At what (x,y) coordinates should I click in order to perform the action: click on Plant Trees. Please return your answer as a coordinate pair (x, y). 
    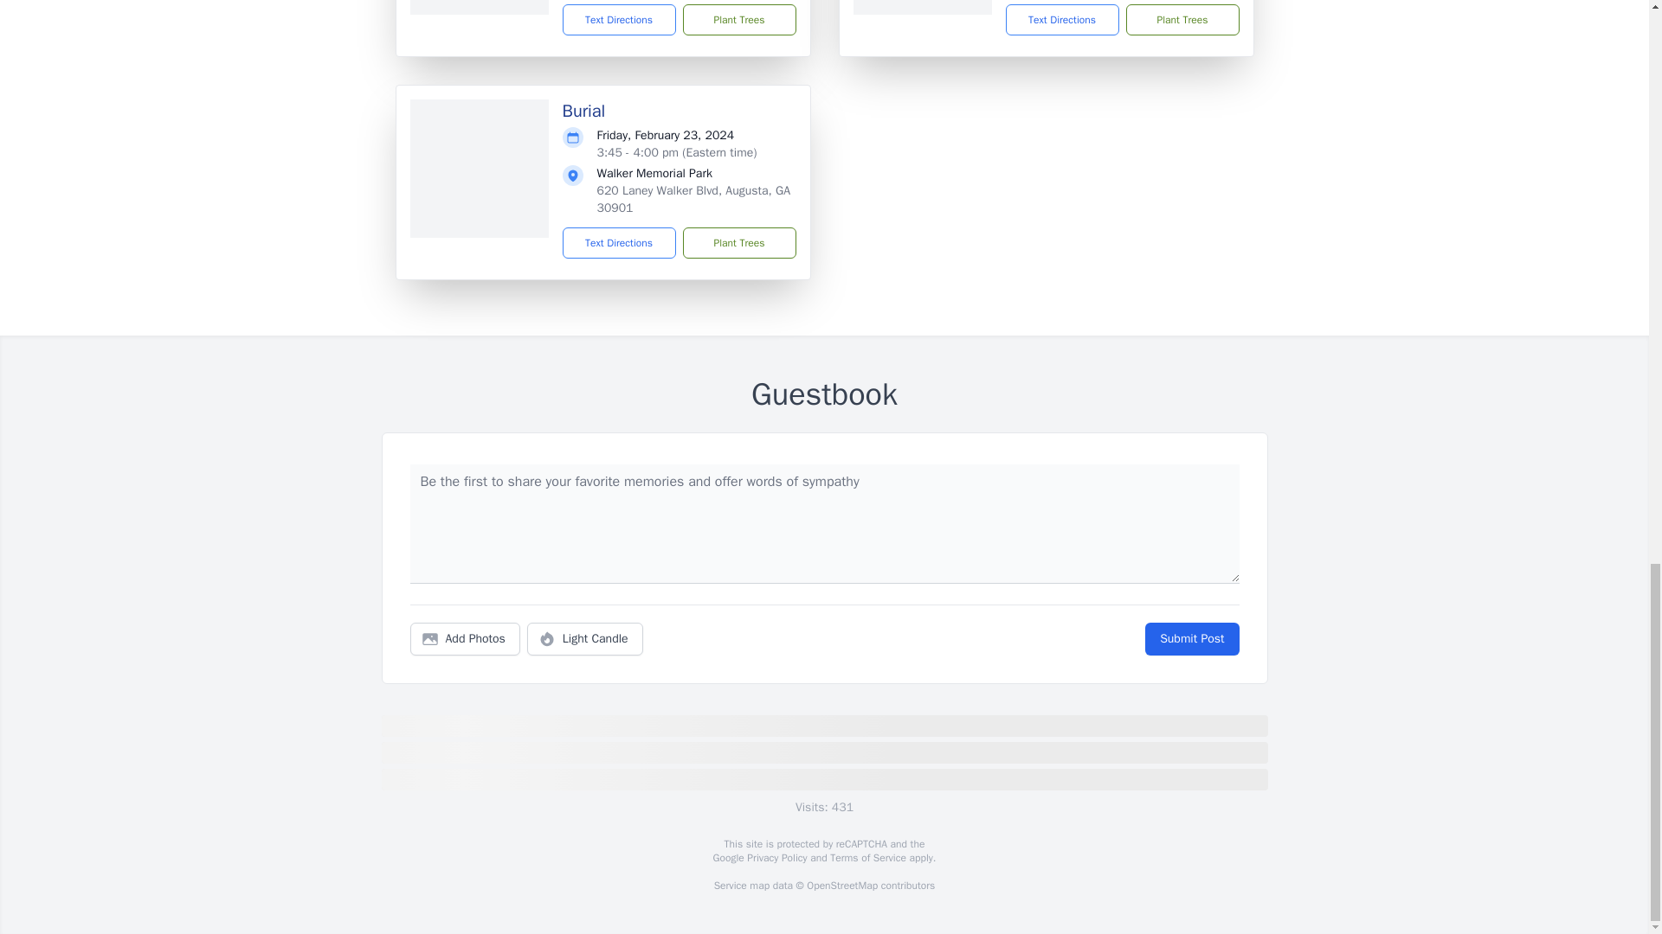
    Looking at the image, I should click on (738, 243).